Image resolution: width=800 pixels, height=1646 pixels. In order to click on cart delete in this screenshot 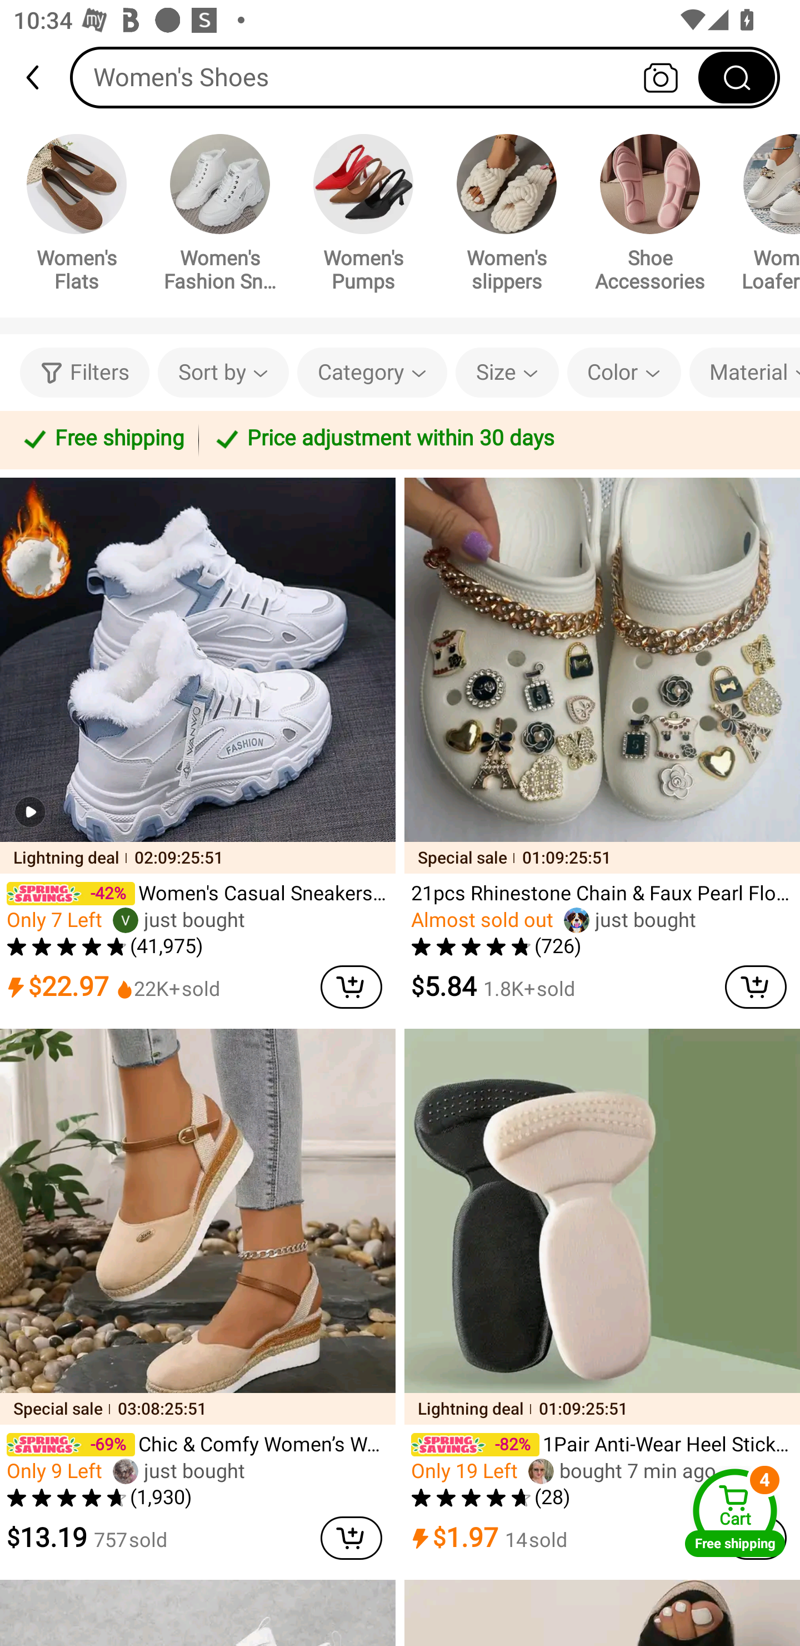, I will do `click(351, 1538)`.